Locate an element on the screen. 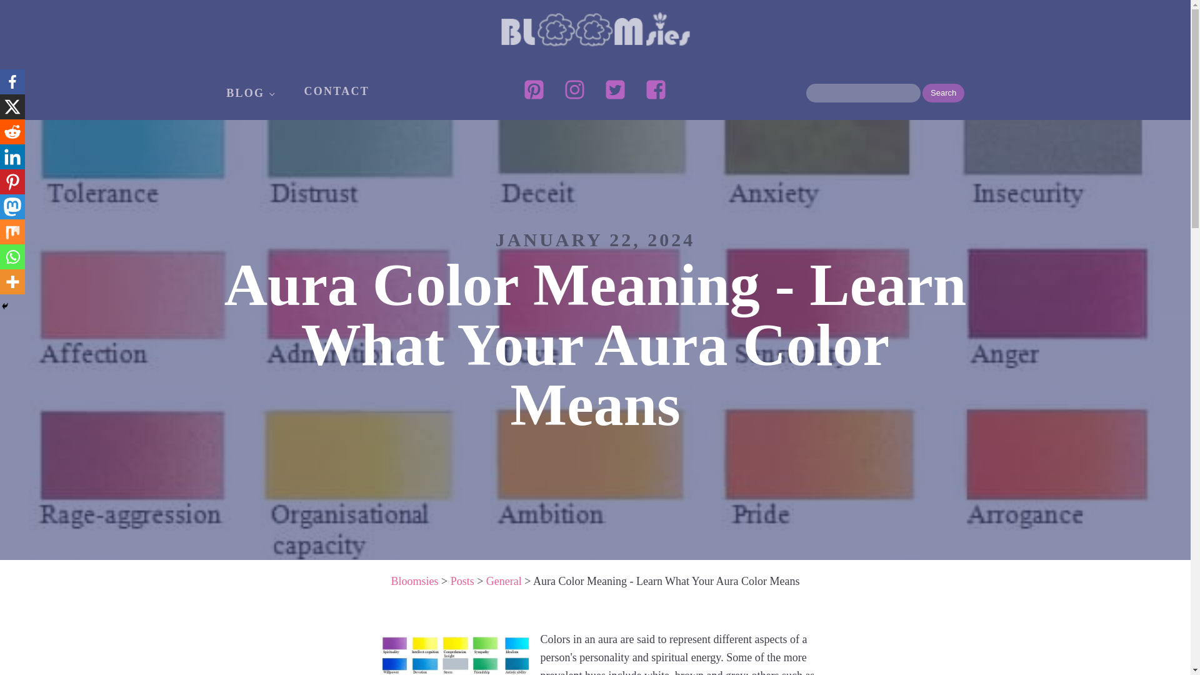 The width and height of the screenshot is (1200, 675). Go to the General Category archives. is located at coordinates (504, 581).